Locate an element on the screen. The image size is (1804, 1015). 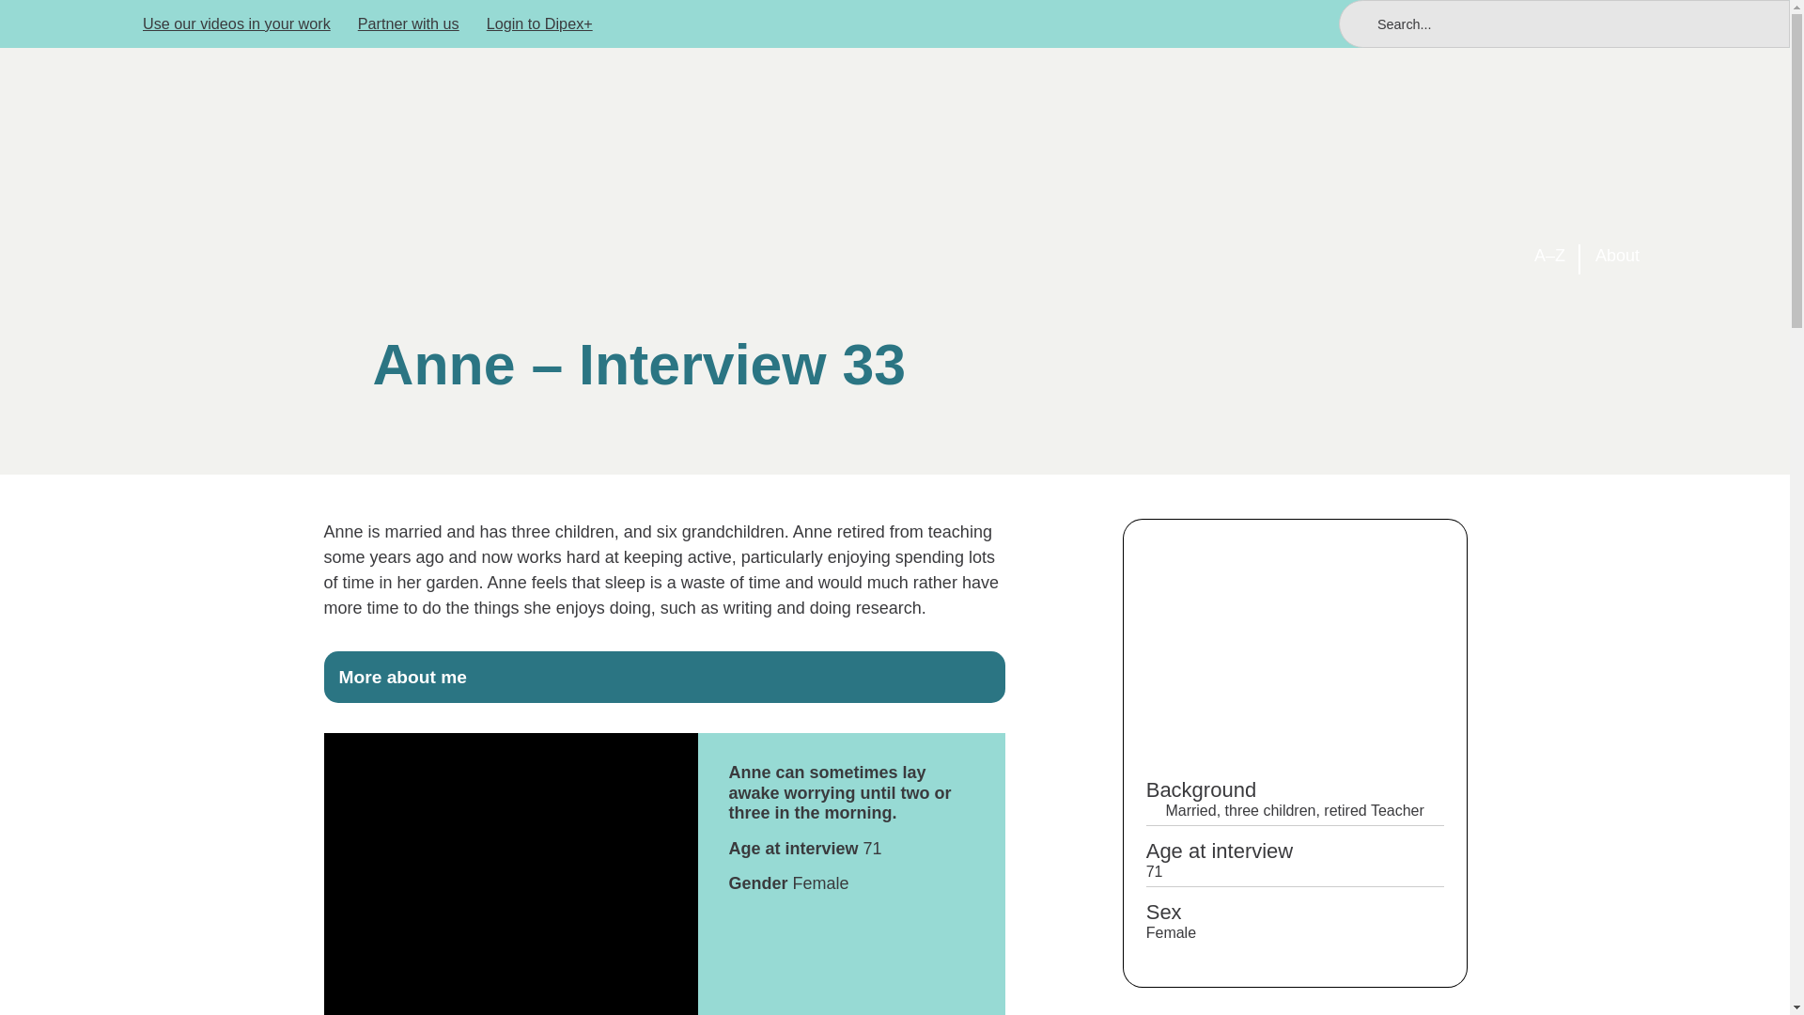
More about me is located at coordinates (663, 677).